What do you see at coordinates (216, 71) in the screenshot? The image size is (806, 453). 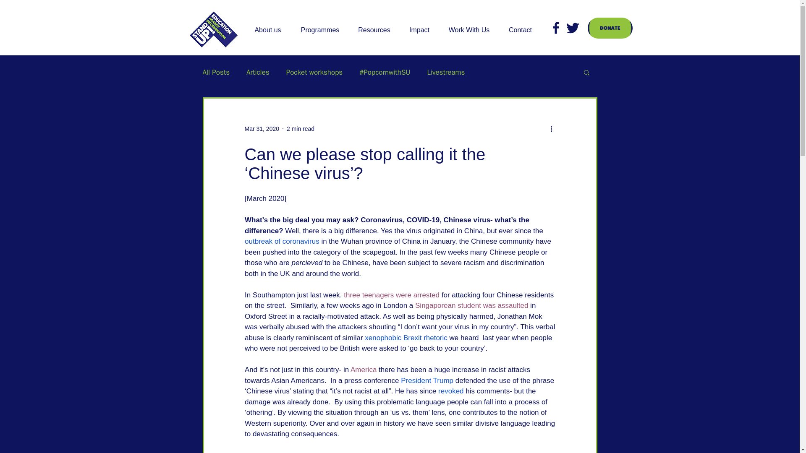 I see `All Posts` at bounding box center [216, 71].